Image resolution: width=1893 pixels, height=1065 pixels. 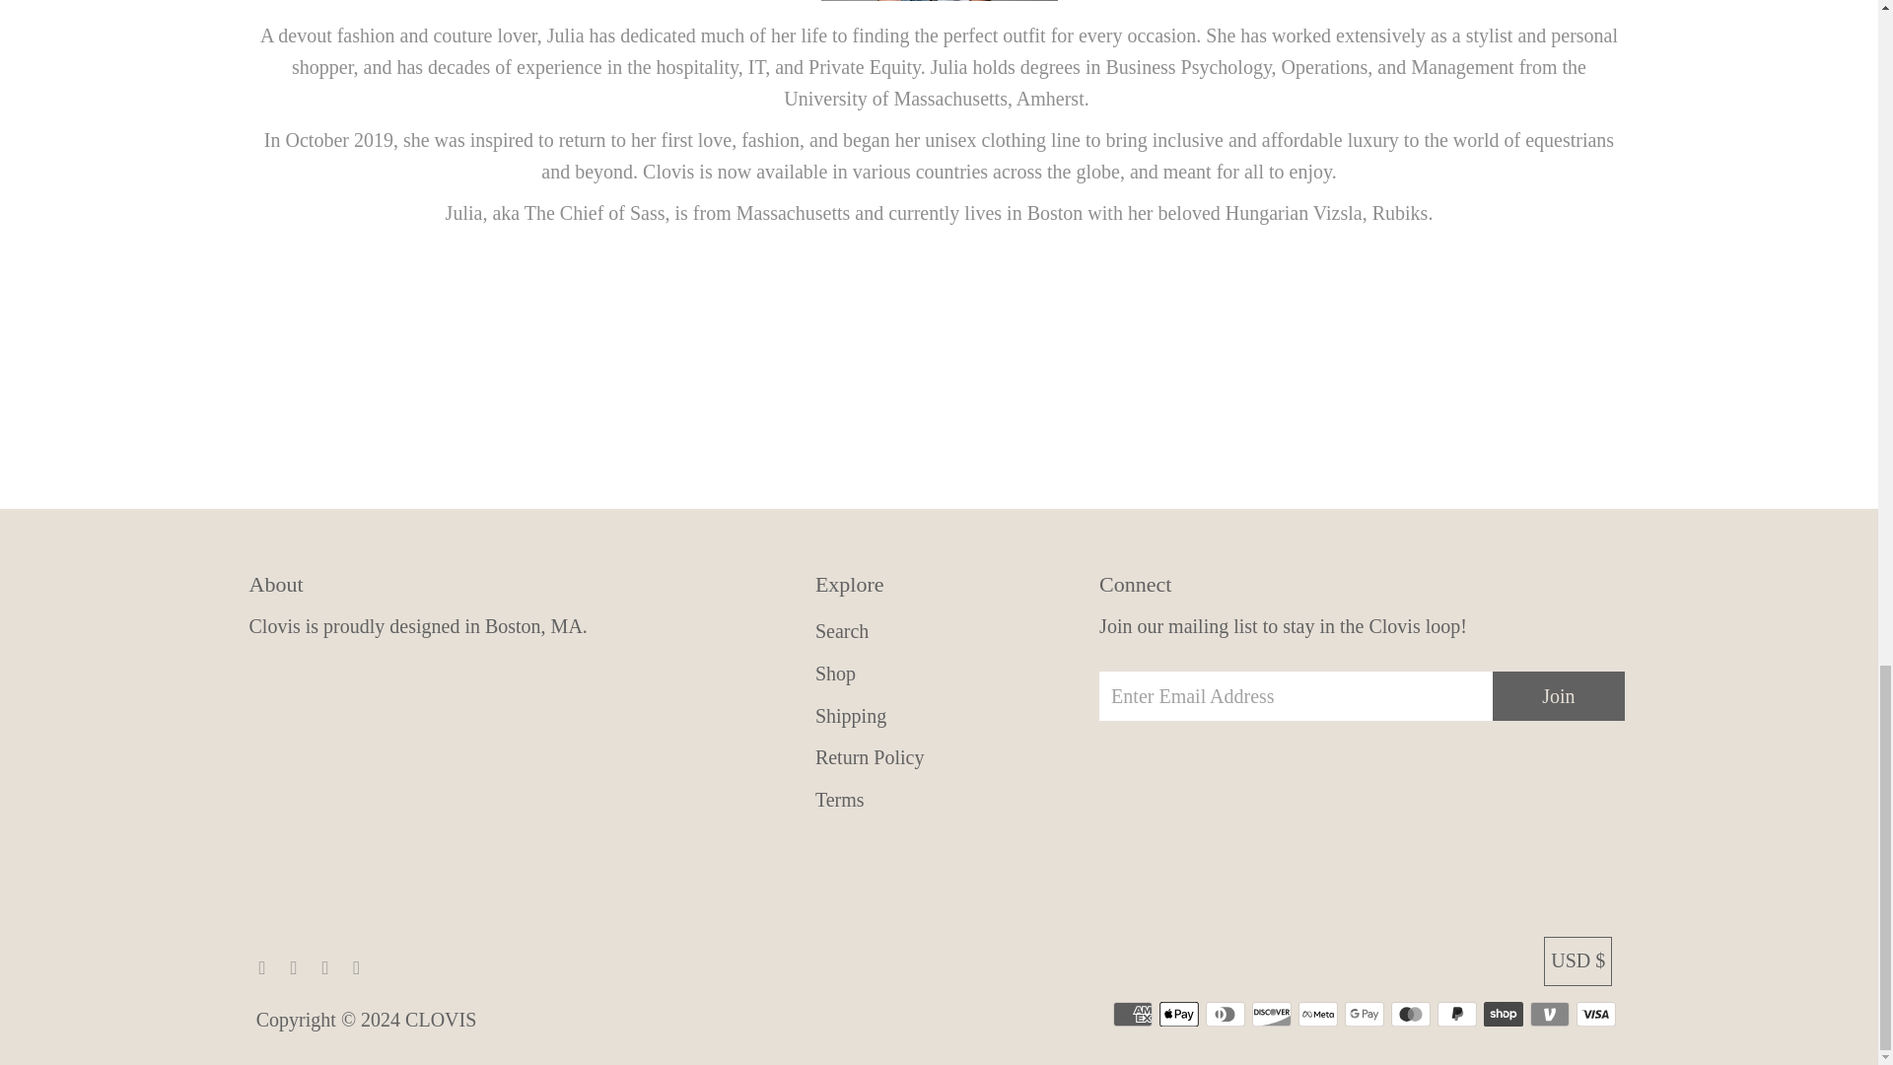 I want to click on Google Pay, so click(x=1364, y=1014).